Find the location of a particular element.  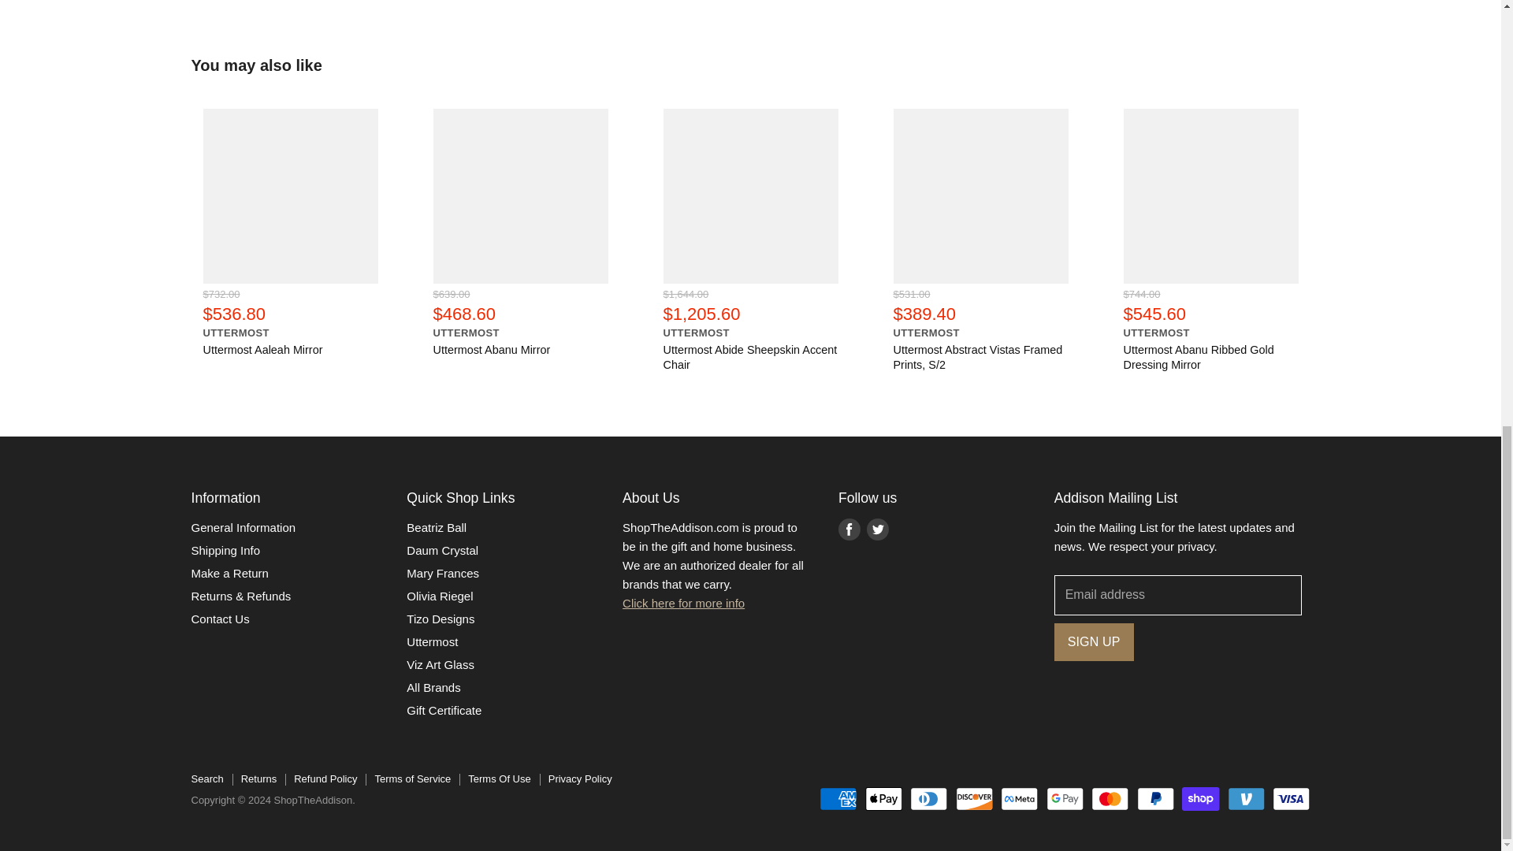

Twitter is located at coordinates (878, 530).